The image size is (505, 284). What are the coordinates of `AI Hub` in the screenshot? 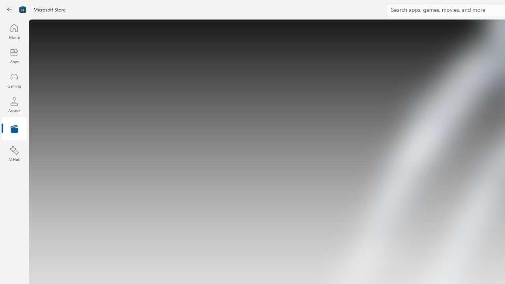 It's located at (14, 154).